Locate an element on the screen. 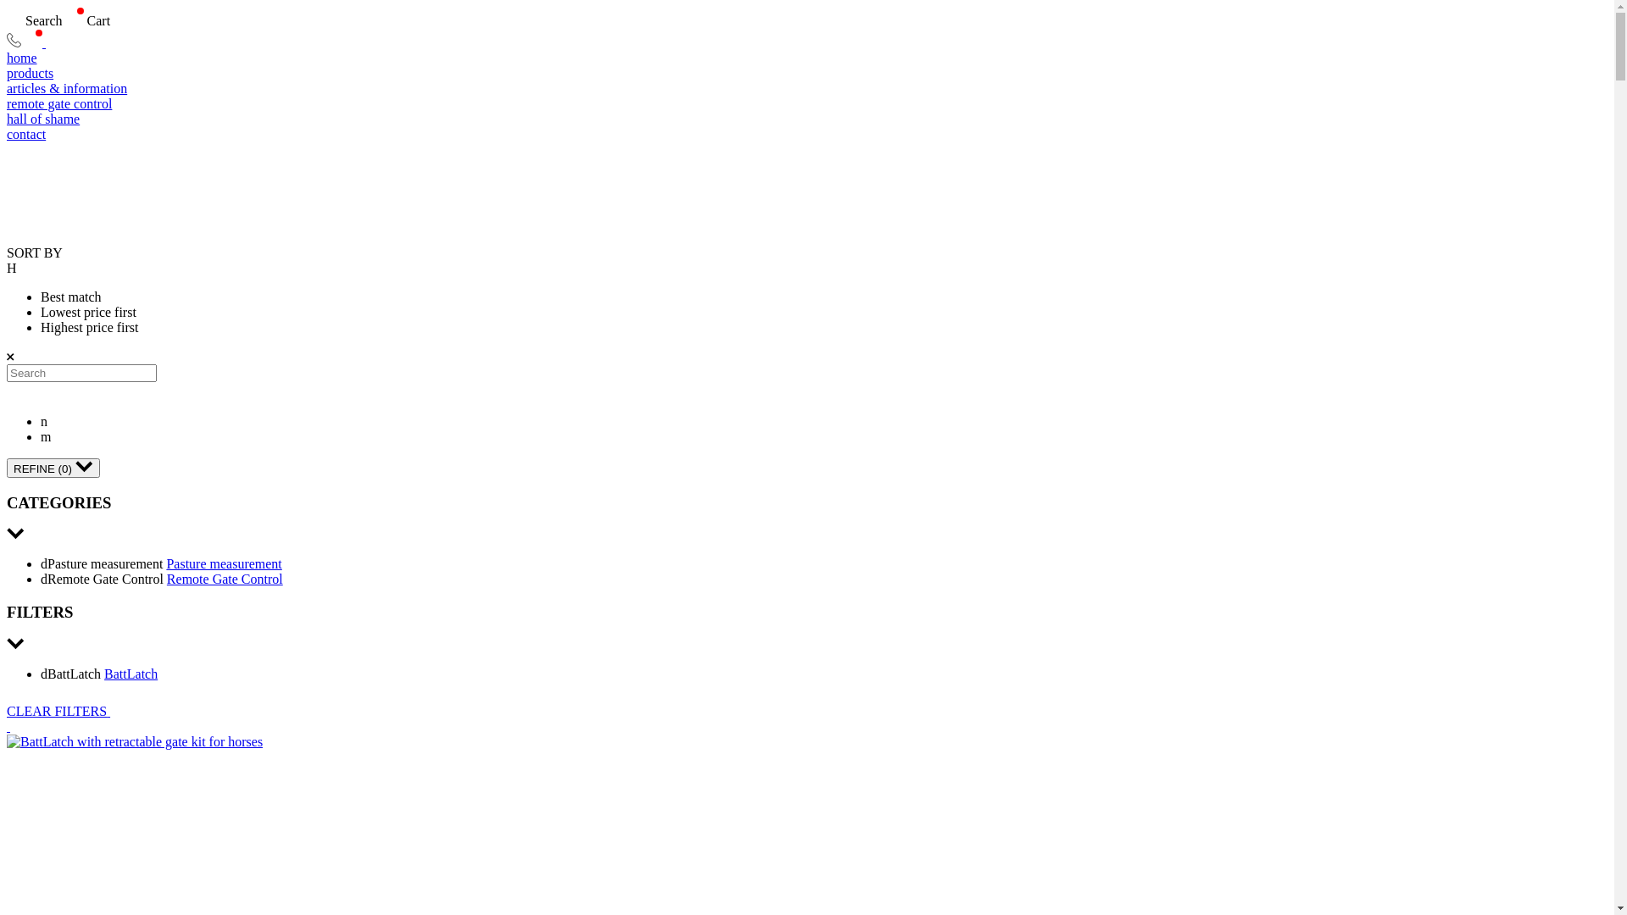 The height and width of the screenshot is (915, 1627). articles & information is located at coordinates (807, 89).